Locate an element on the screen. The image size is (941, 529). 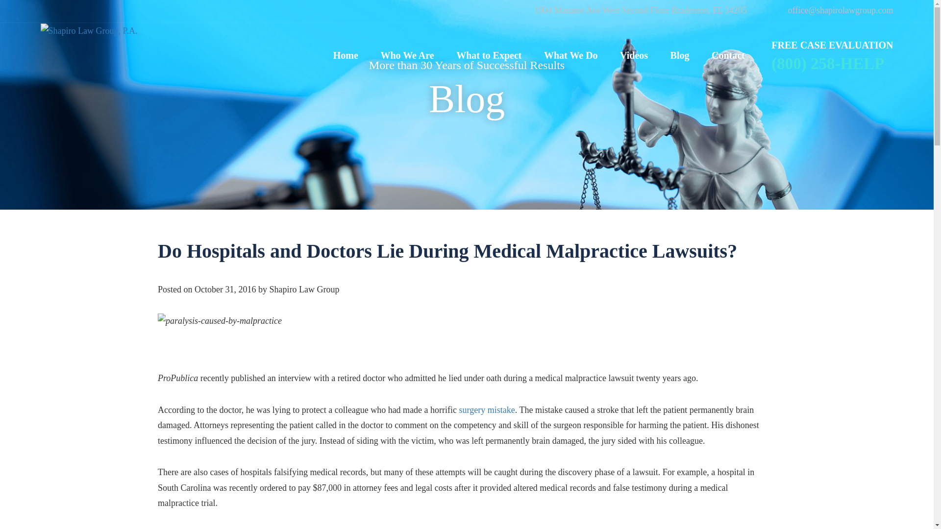
surgery mistake is located at coordinates (487, 409).